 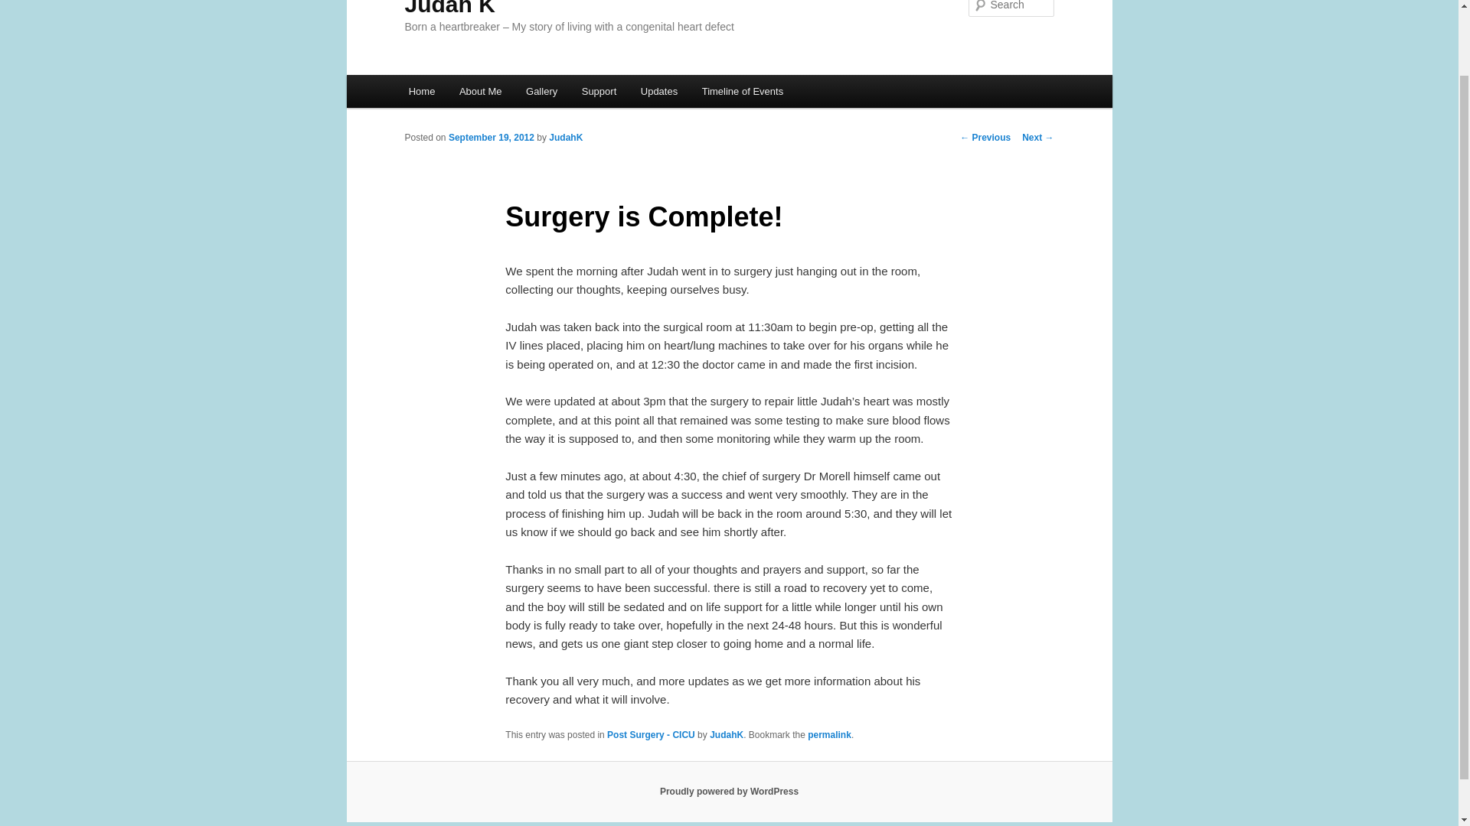 What do you see at coordinates (729, 792) in the screenshot?
I see `Proudly powered by WordPress` at bounding box center [729, 792].